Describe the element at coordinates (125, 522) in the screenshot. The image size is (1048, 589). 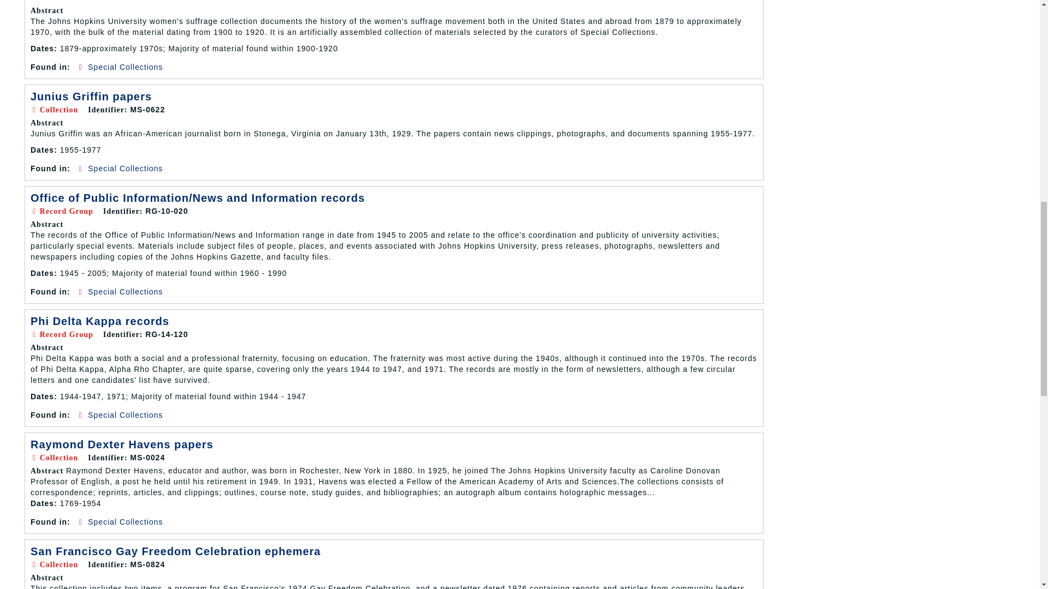
I see `Special Collections` at that location.